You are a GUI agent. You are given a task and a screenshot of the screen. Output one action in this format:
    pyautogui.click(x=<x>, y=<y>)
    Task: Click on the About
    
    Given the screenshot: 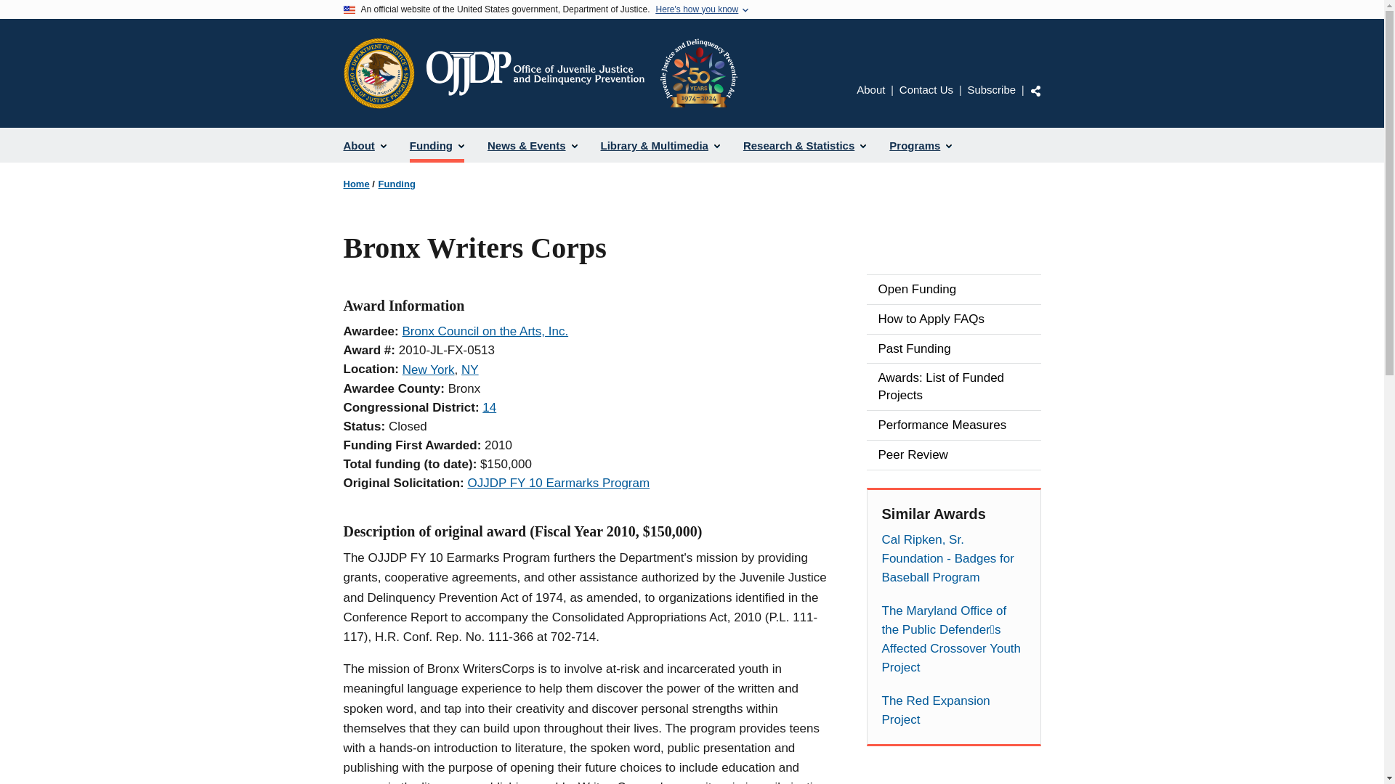 What is the action you would take?
    pyautogui.click(x=870, y=89)
    